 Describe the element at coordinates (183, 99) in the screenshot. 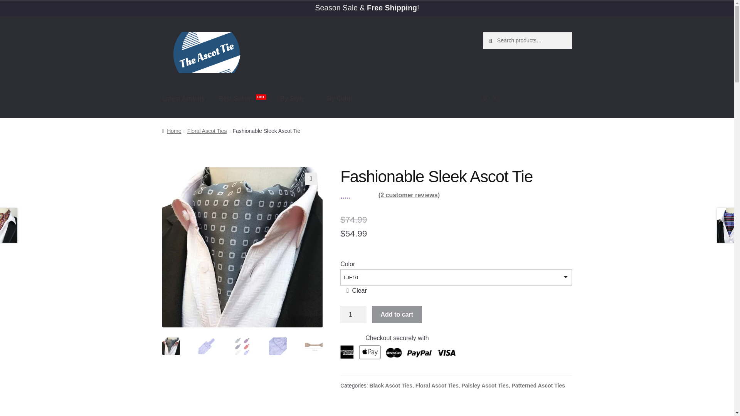

I see `Latest Arrivals` at that location.